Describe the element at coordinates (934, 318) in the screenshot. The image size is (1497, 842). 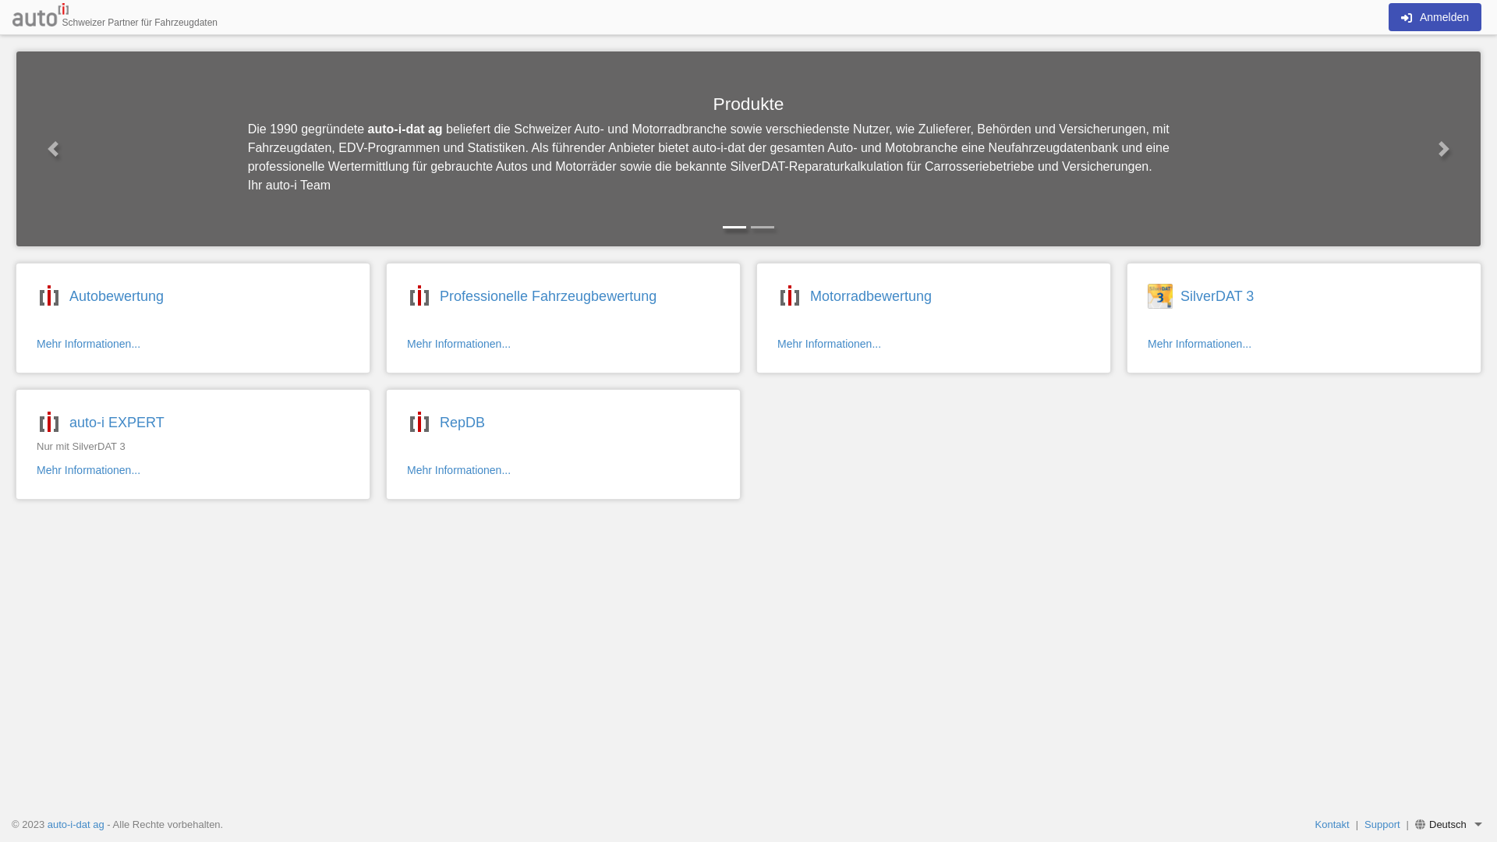
I see `Motorradbewertung
Mehr Informationen...` at that location.